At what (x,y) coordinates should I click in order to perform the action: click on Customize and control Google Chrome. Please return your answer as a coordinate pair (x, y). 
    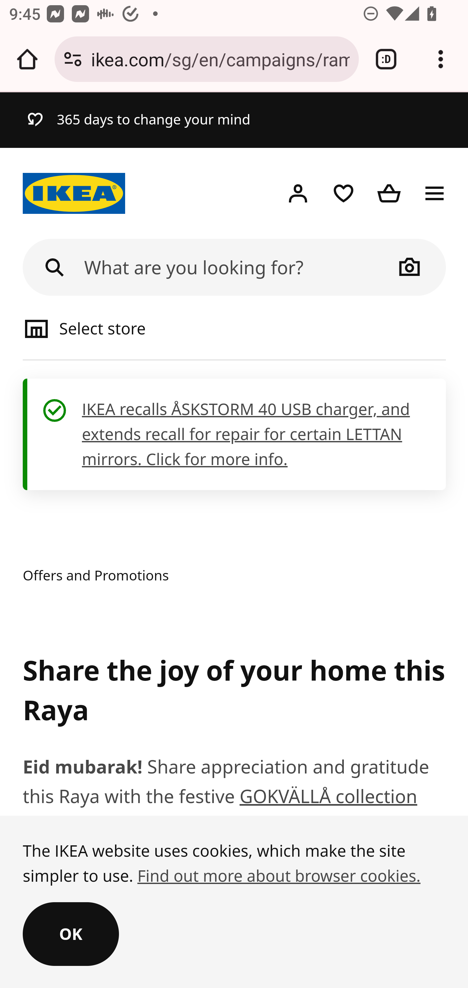
    Looking at the image, I should click on (441, 59).